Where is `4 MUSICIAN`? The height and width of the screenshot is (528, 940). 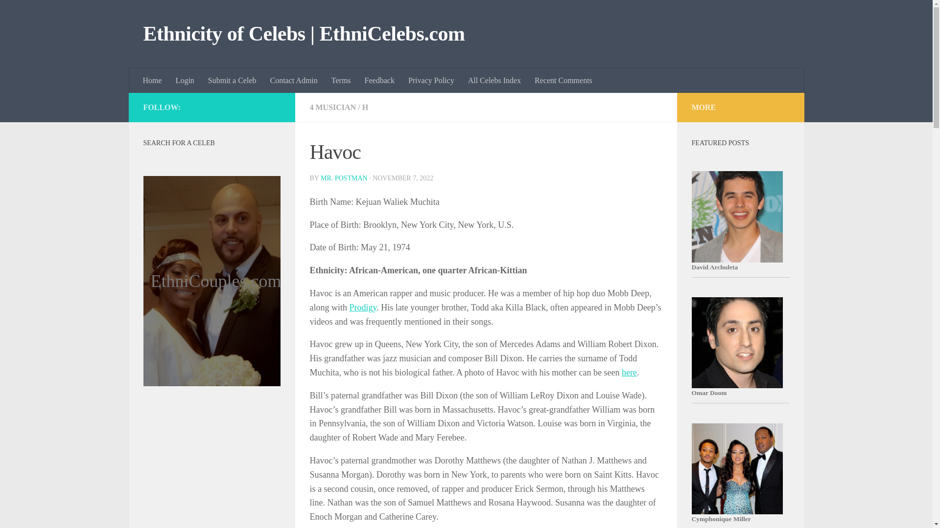 4 MUSICIAN is located at coordinates (332, 107).